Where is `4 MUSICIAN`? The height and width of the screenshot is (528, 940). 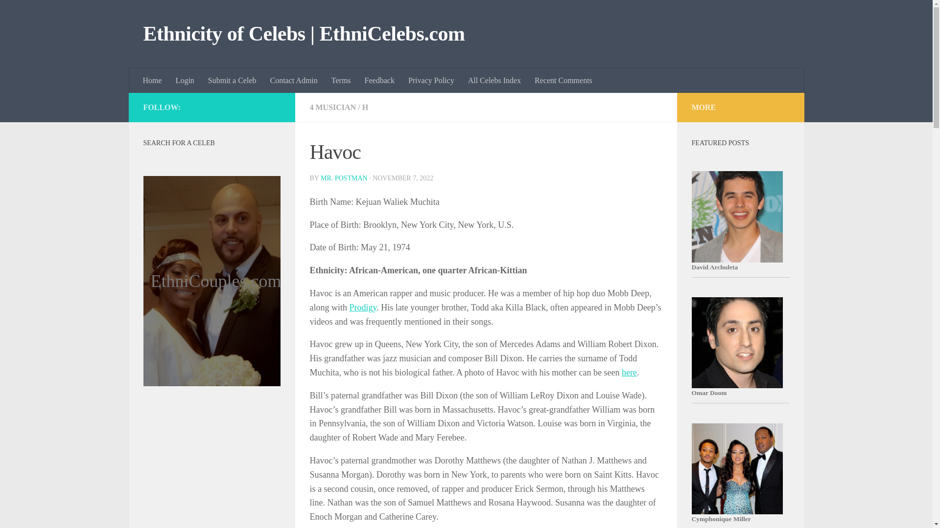 4 MUSICIAN is located at coordinates (332, 107).